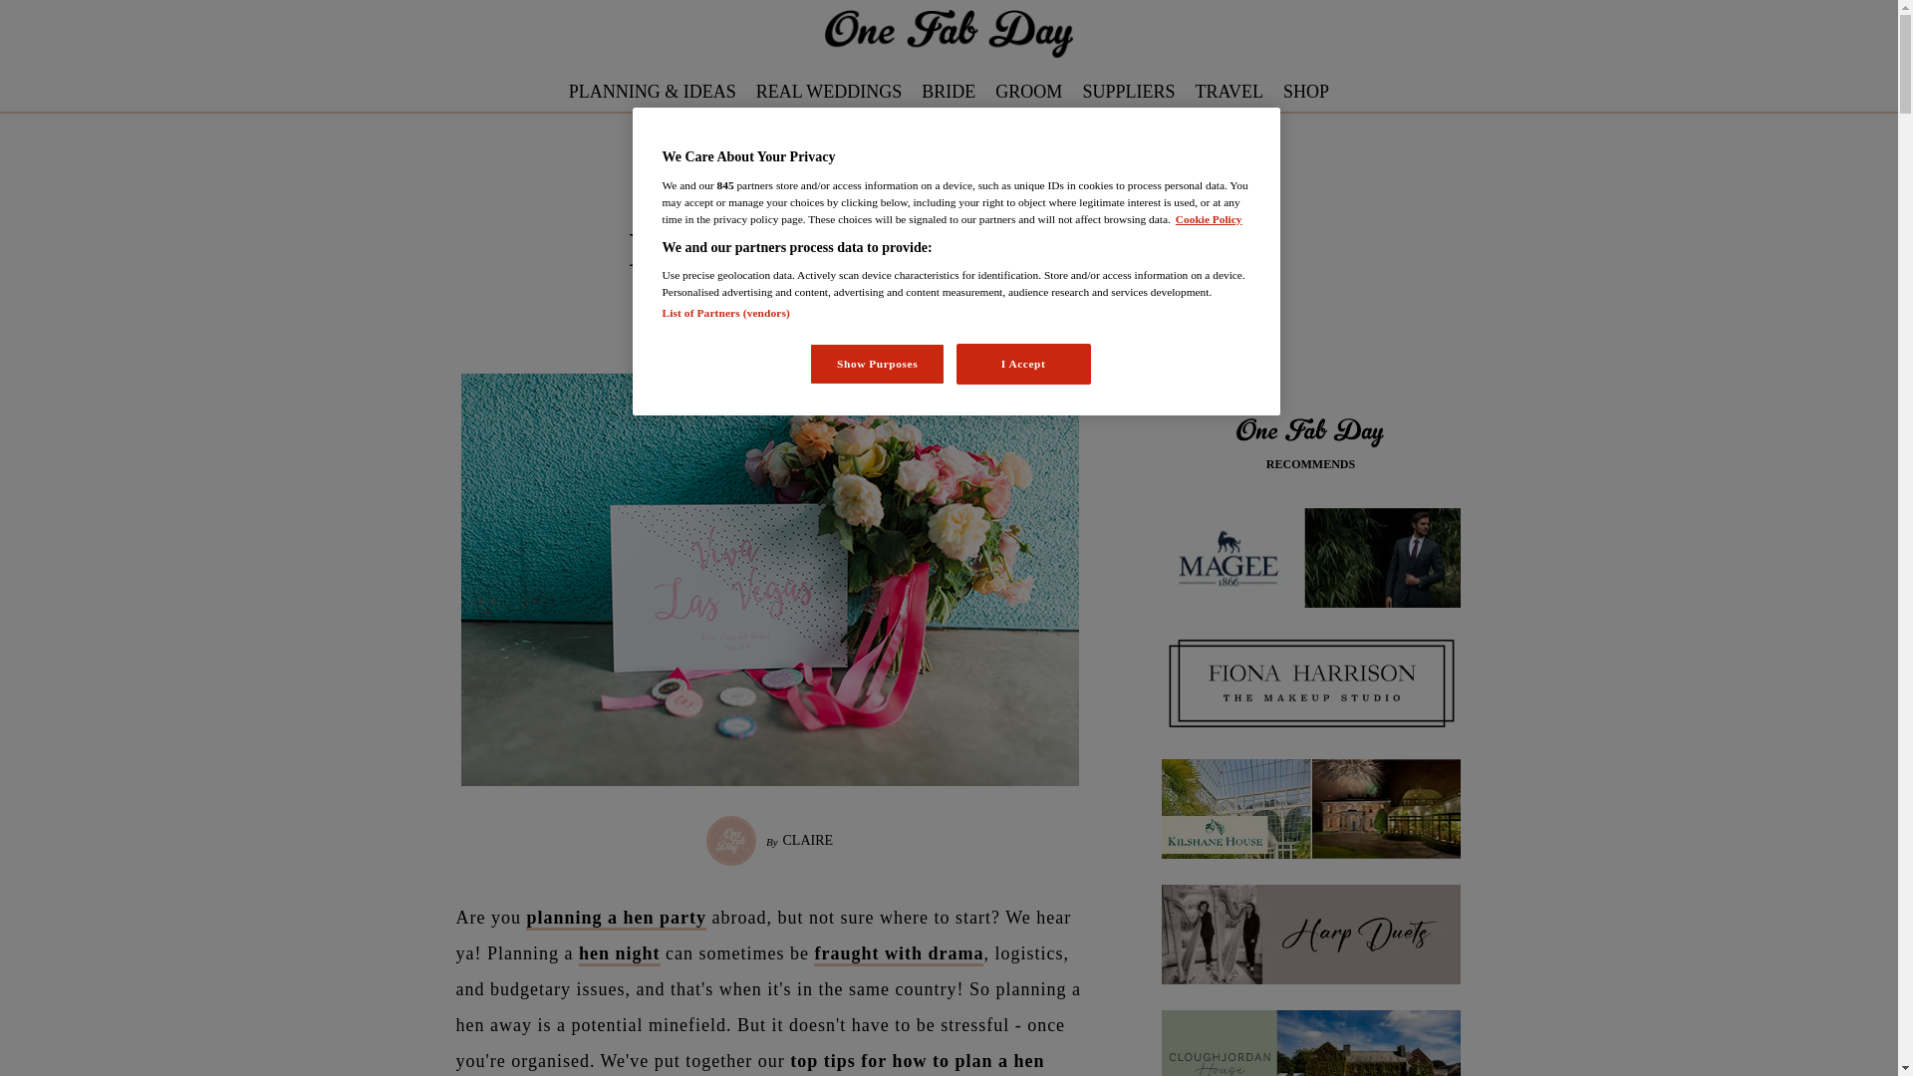 Image resolution: width=1913 pixels, height=1076 pixels. Describe the element at coordinates (829, 92) in the screenshot. I see `REAL WEDDINGS` at that location.